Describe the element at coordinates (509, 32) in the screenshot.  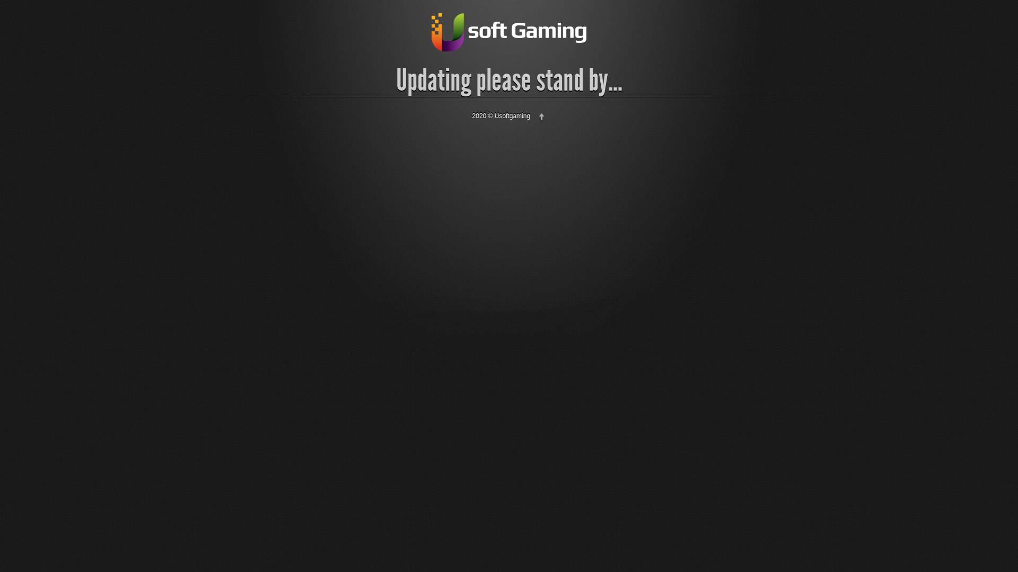
I see `Usoftgaming` at that location.